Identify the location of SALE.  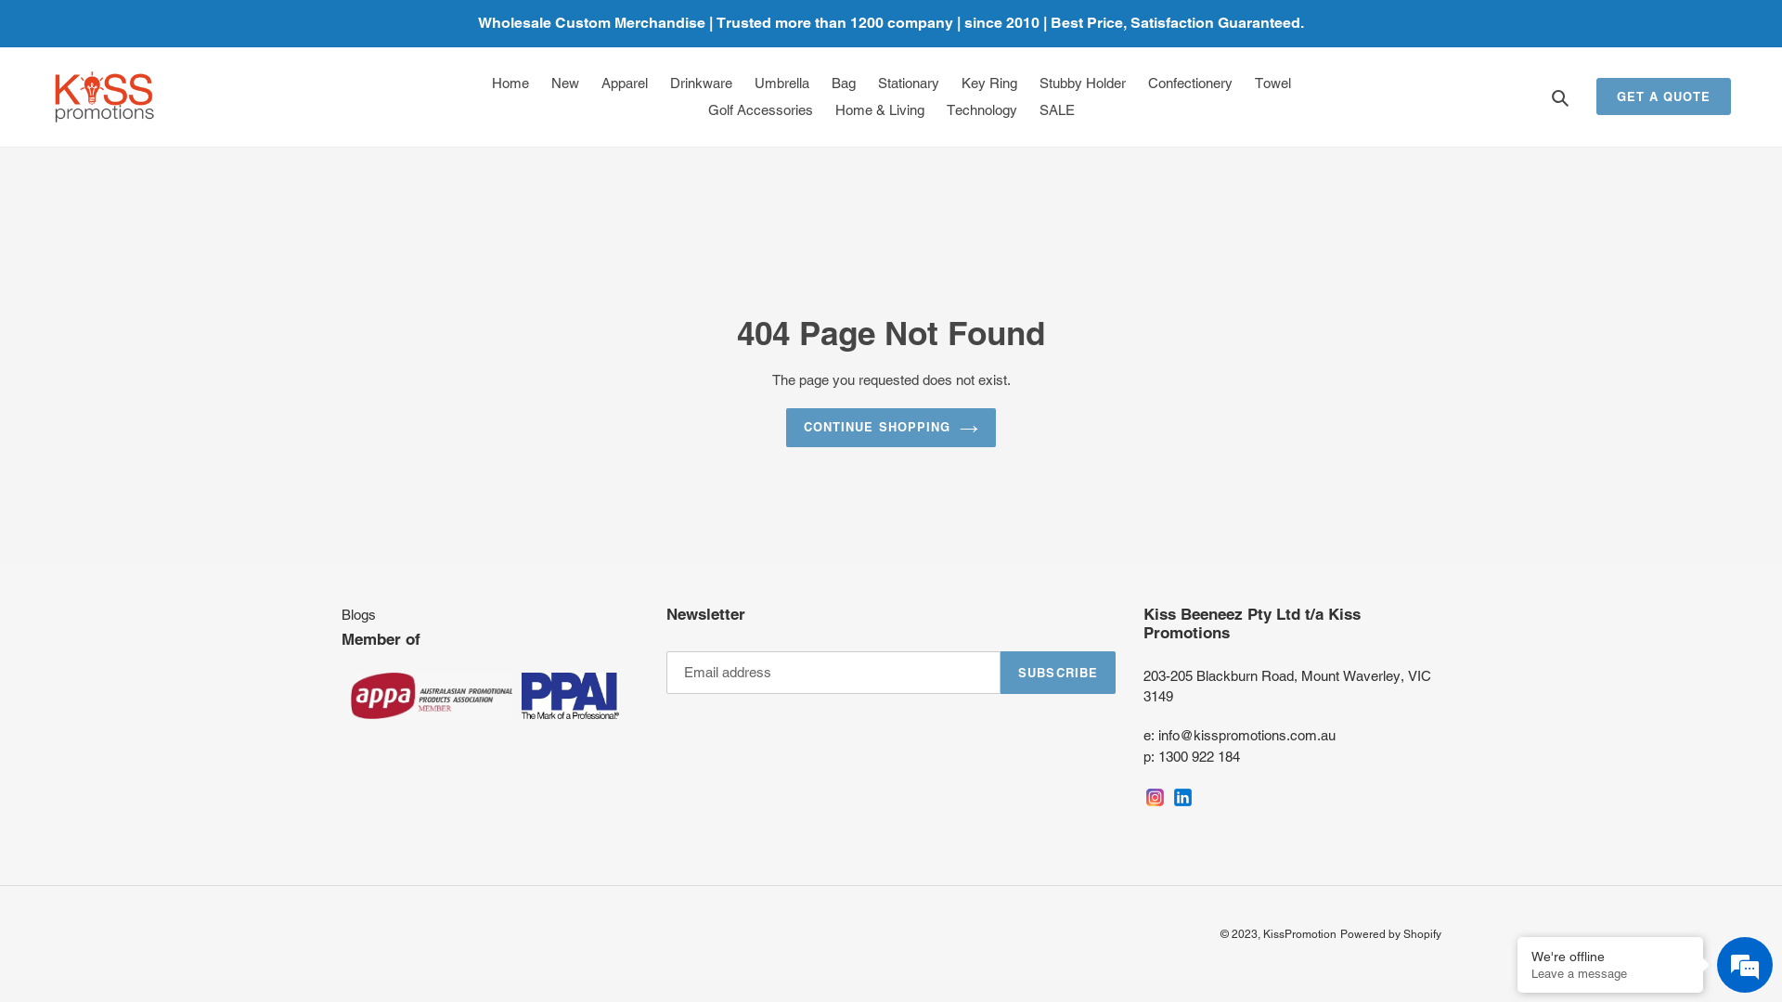
(1057, 109).